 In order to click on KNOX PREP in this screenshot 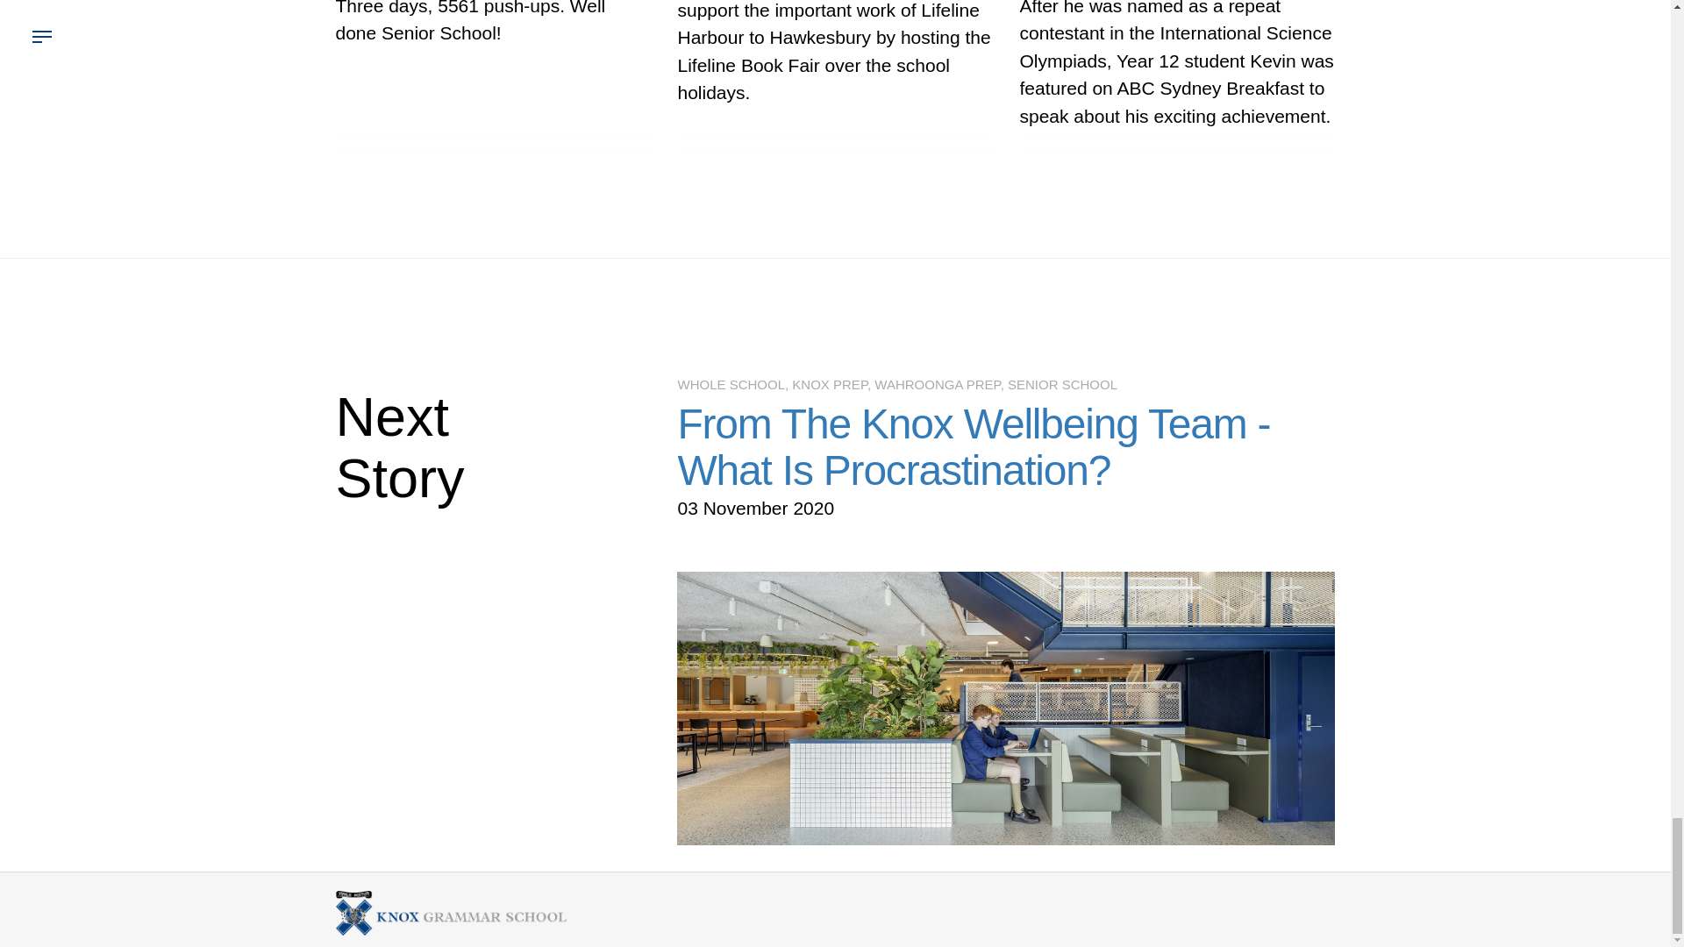, I will do `click(829, 384)`.